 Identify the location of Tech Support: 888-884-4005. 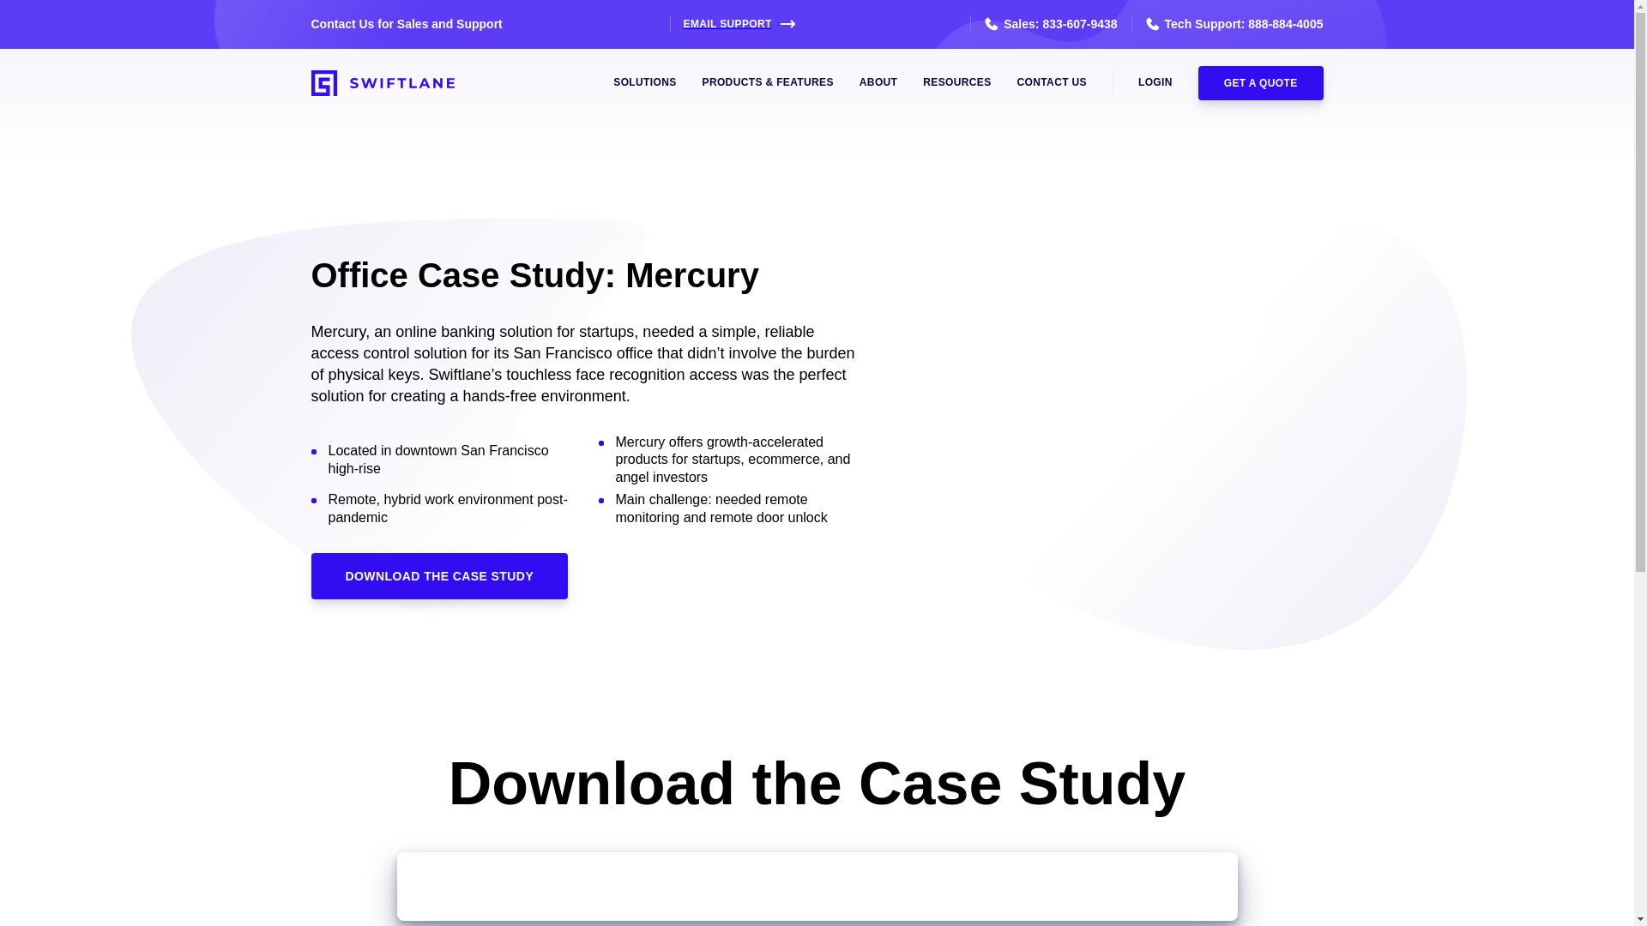
(1228, 24).